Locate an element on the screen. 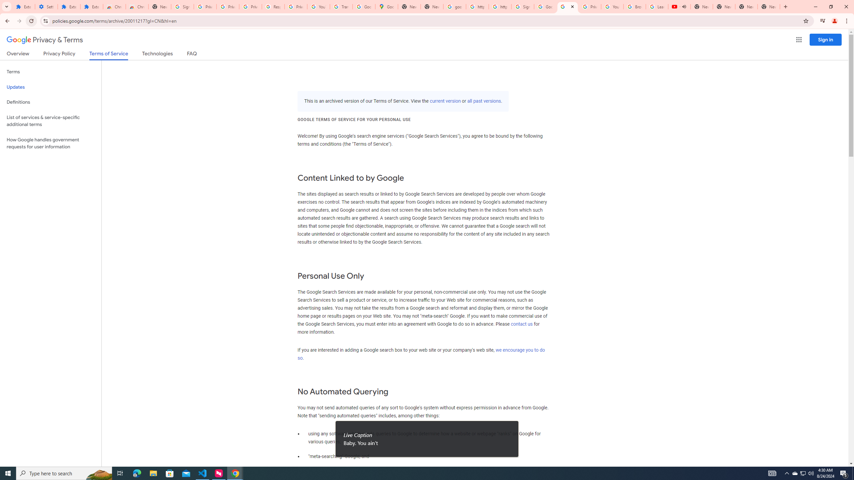 This screenshot has width=854, height=480. current version is located at coordinates (445, 101).